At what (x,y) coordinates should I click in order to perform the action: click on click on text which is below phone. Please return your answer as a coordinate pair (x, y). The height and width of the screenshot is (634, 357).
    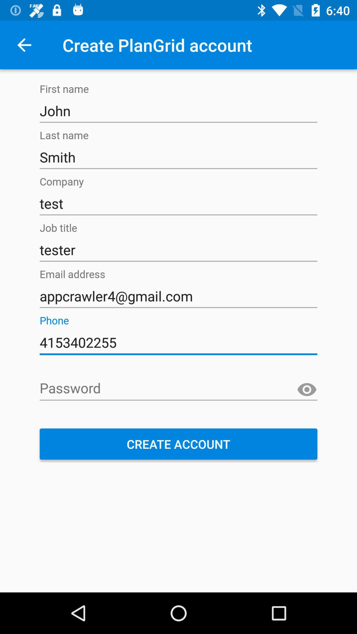
    Looking at the image, I should click on (178, 343).